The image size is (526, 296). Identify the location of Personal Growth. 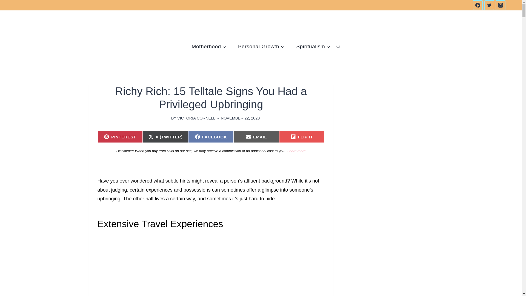
(261, 47).